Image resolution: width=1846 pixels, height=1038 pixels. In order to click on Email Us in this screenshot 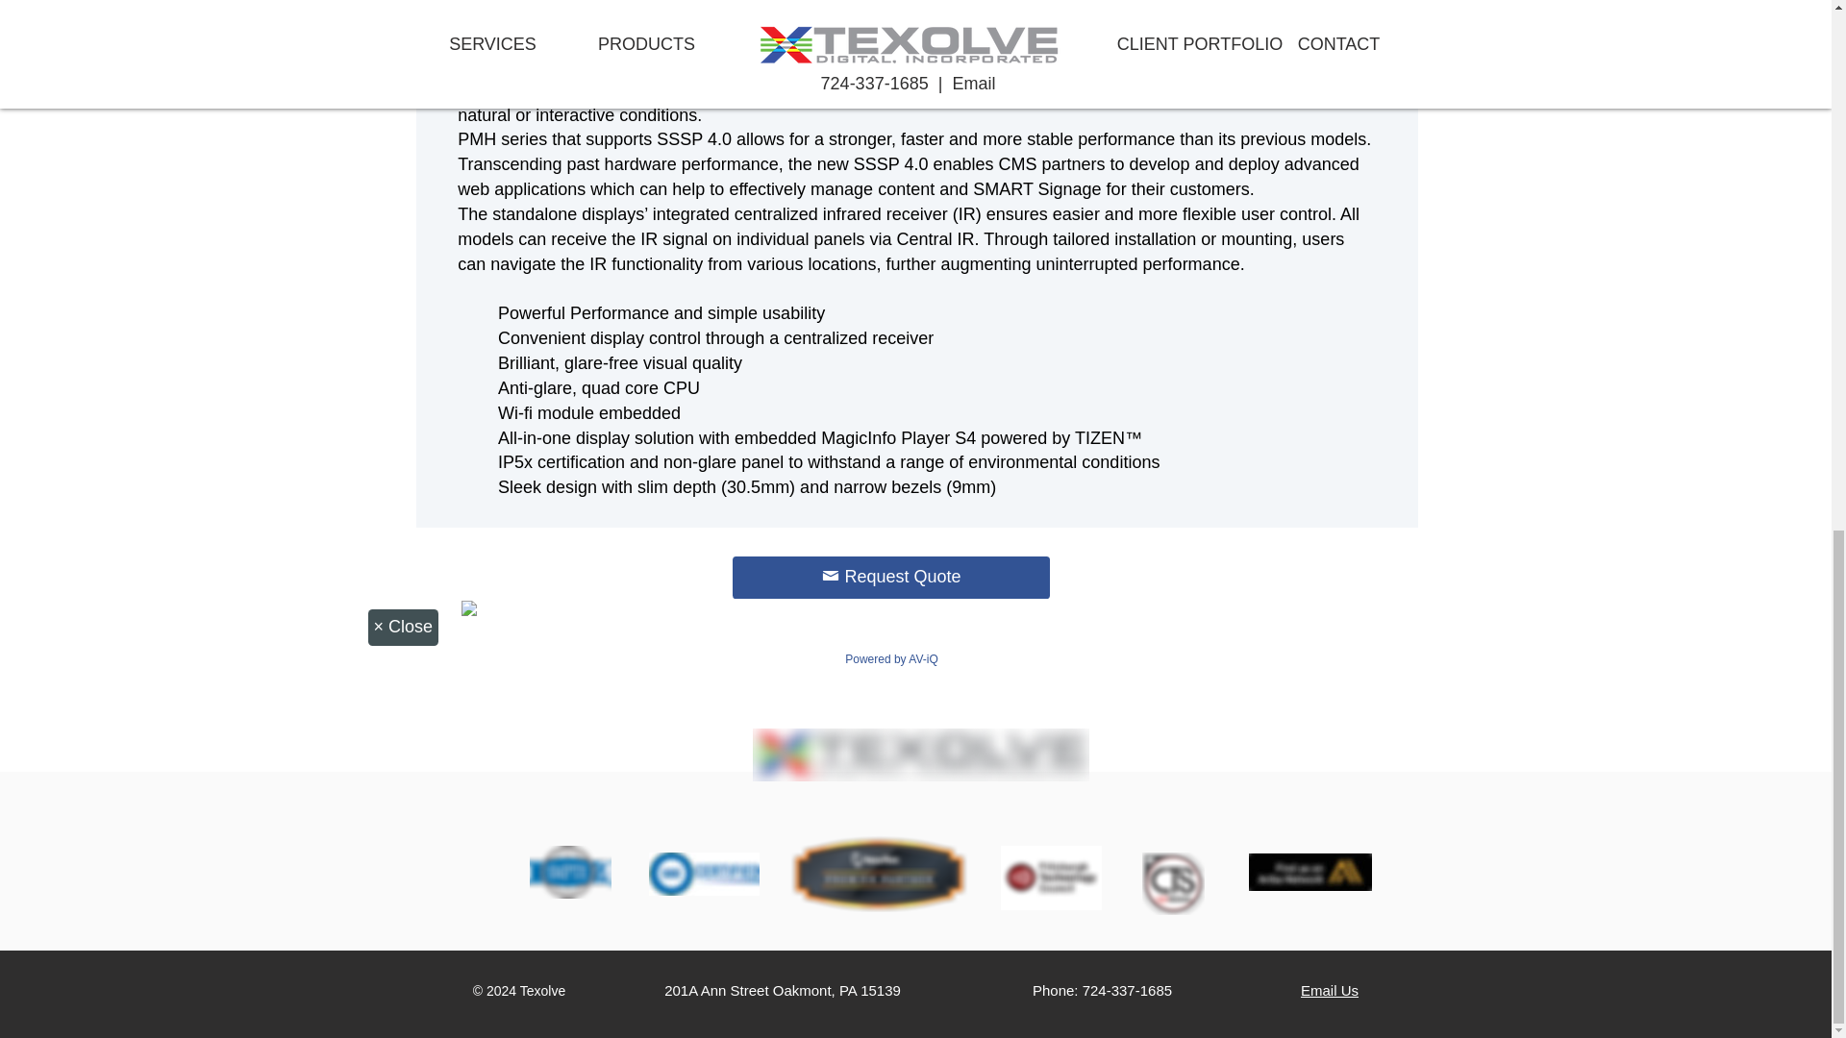, I will do `click(1330, 990)`.